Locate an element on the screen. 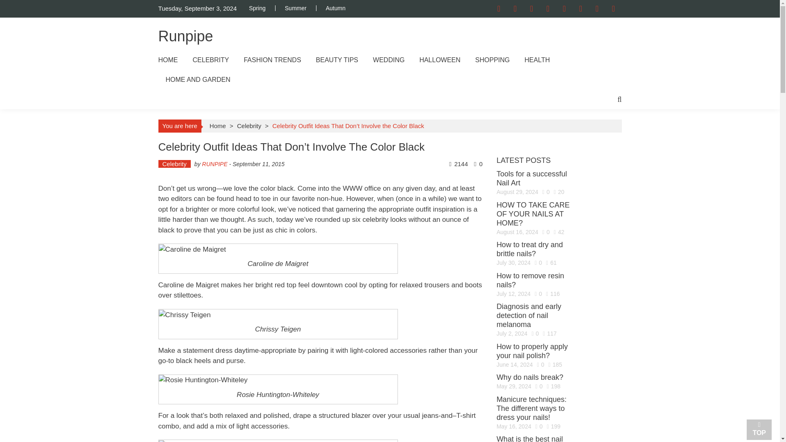 The width and height of the screenshot is (786, 442). Follow us on Flickr is located at coordinates (580, 9).